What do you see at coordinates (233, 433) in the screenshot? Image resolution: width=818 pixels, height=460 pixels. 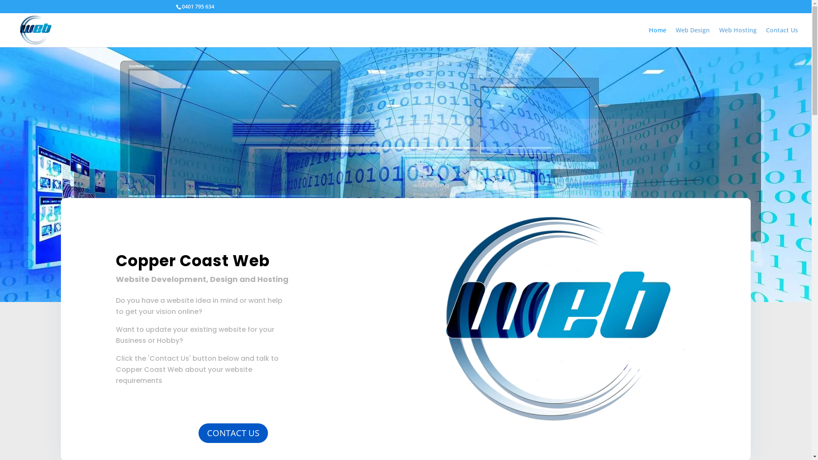 I see `CONTACT US` at bounding box center [233, 433].